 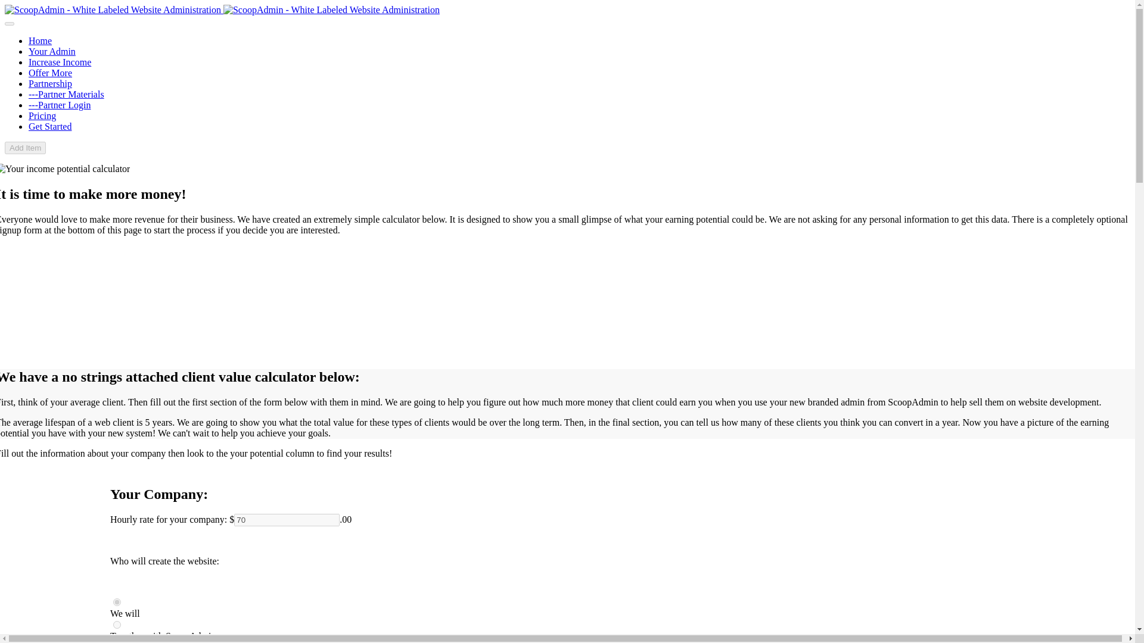 What do you see at coordinates (40, 40) in the screenshot?
I see `Home` at bounding box center [40, 40].